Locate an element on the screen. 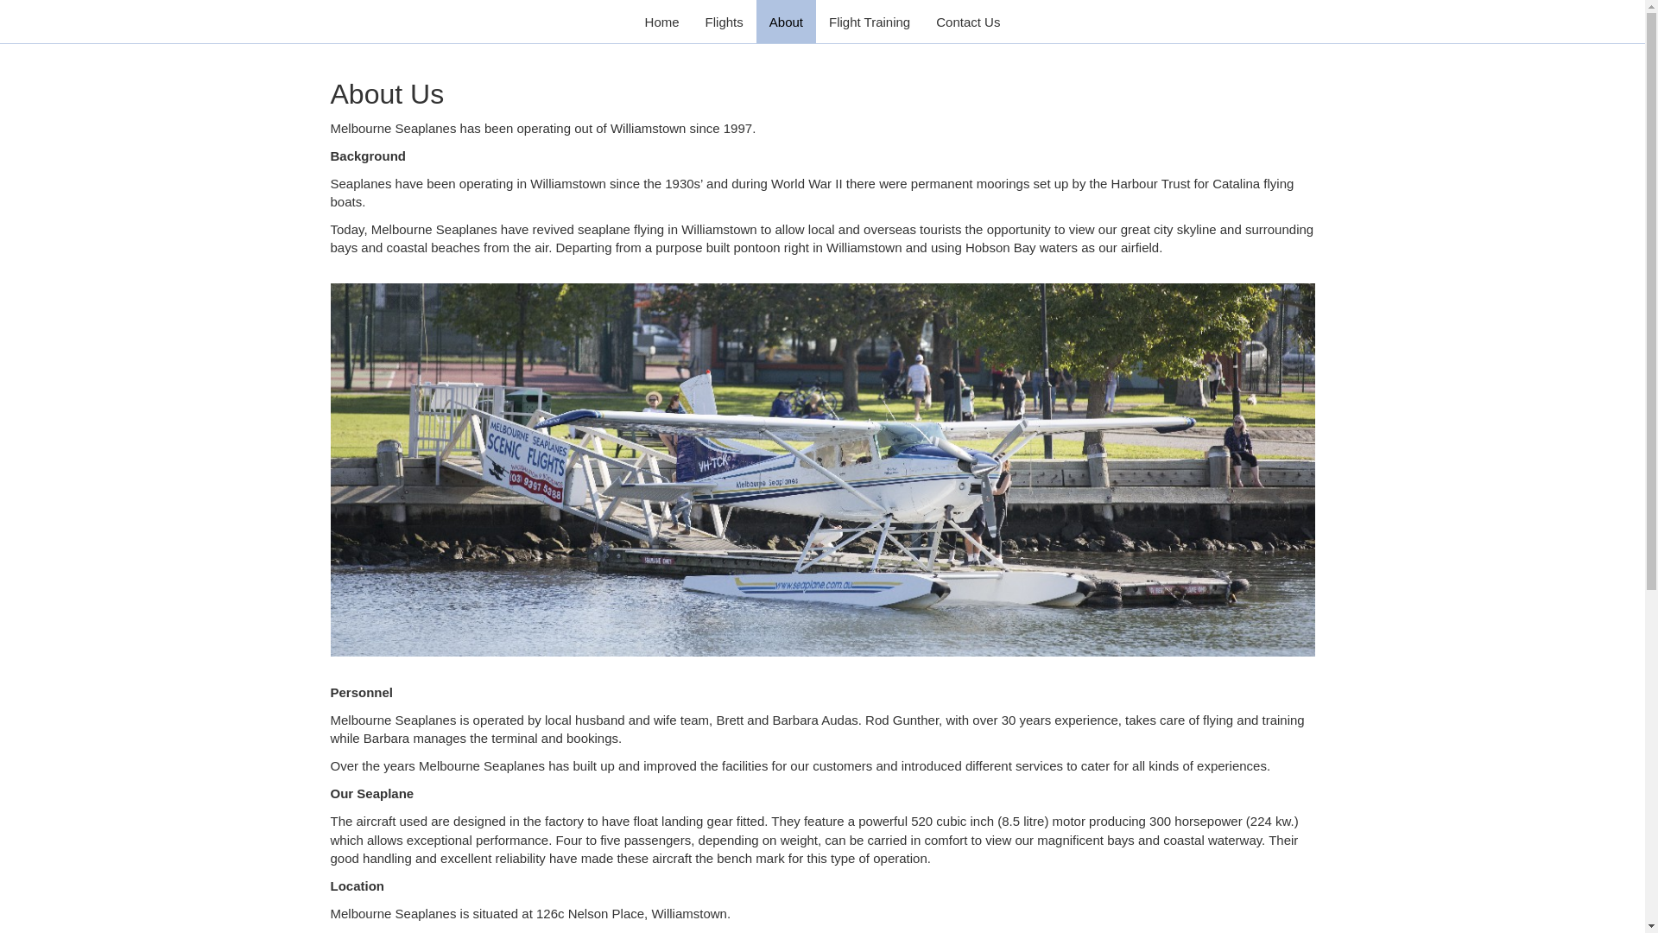 The image size is (1658, 933). Flights is located at coordinates (725, 22).